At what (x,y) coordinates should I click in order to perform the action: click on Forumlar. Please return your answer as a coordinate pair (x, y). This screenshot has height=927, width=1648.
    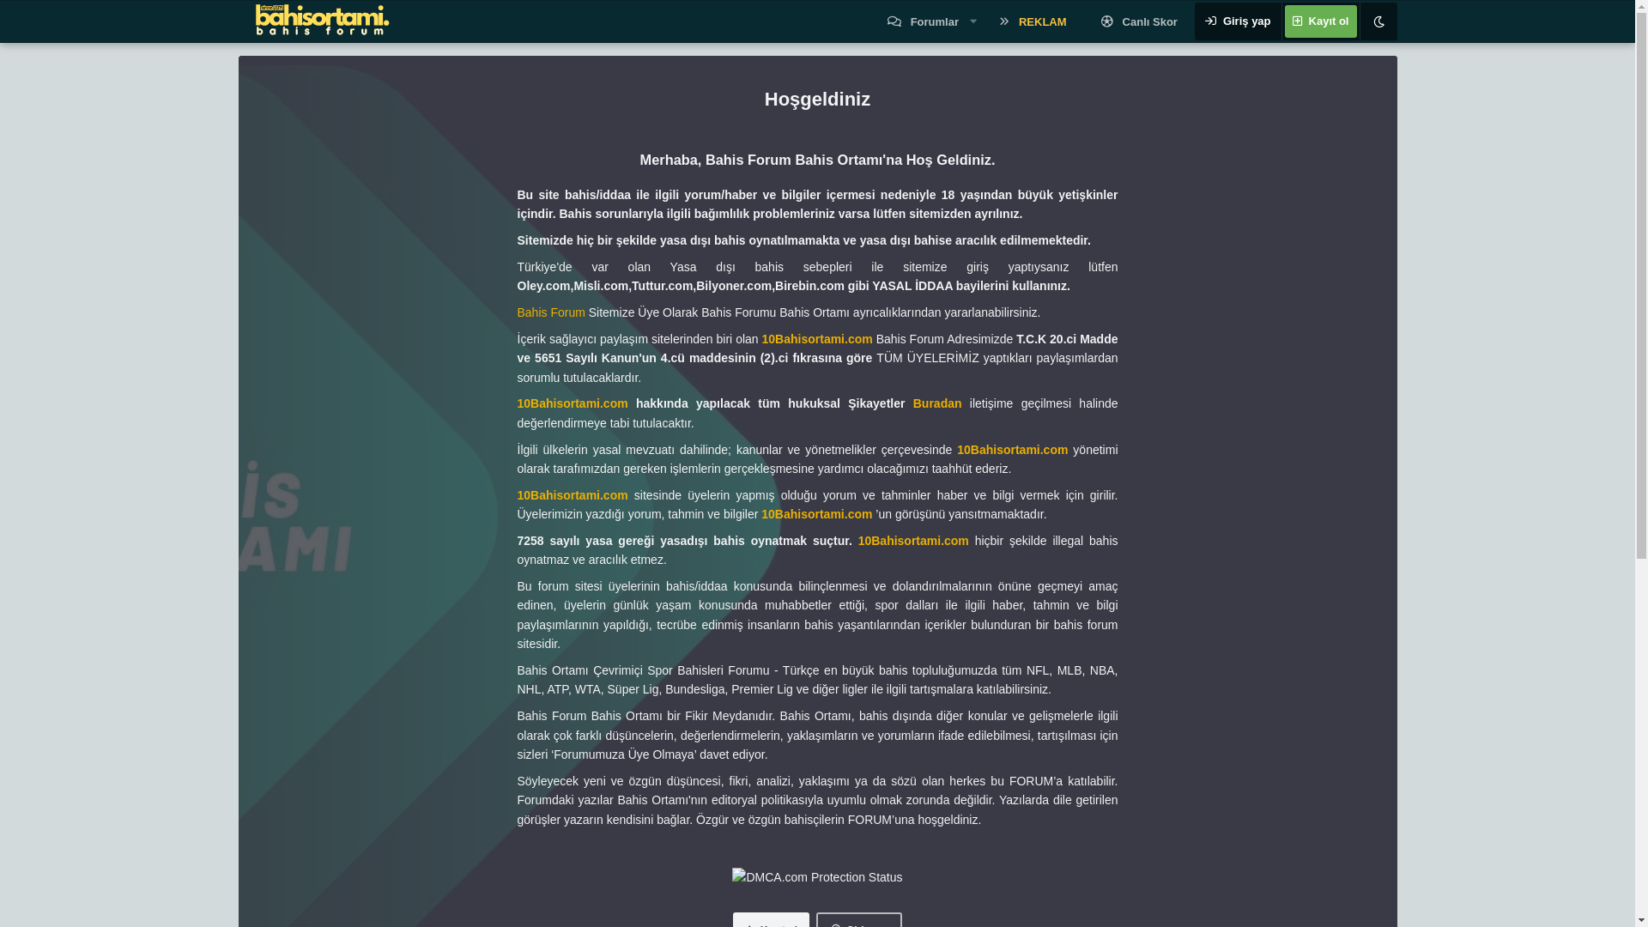
    Looking at the image, I should click on (923, 22).